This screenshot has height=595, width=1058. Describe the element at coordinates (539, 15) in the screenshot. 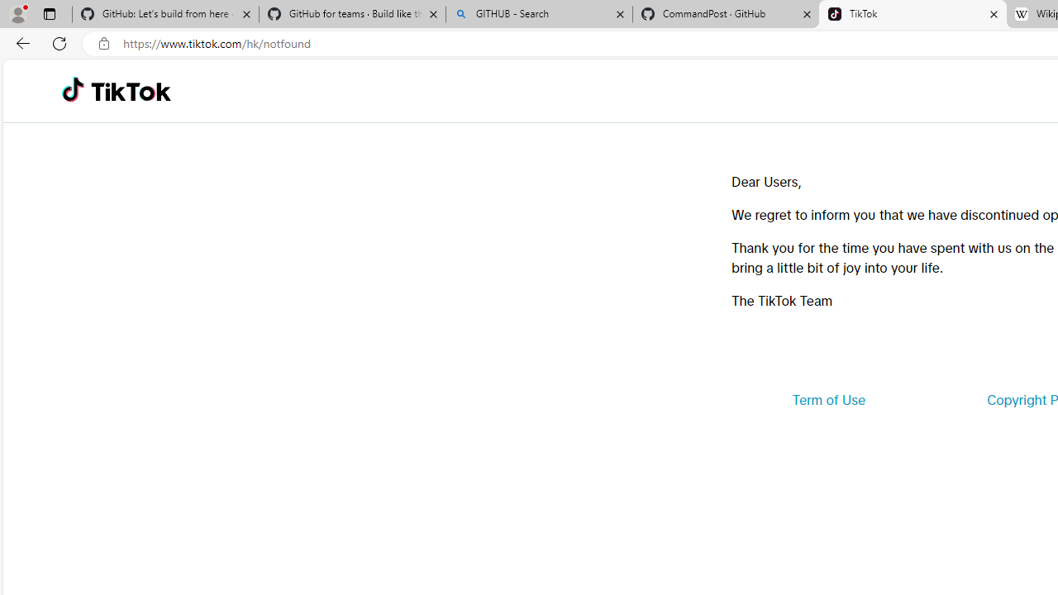

I see `GITHUB - Search` at that location.